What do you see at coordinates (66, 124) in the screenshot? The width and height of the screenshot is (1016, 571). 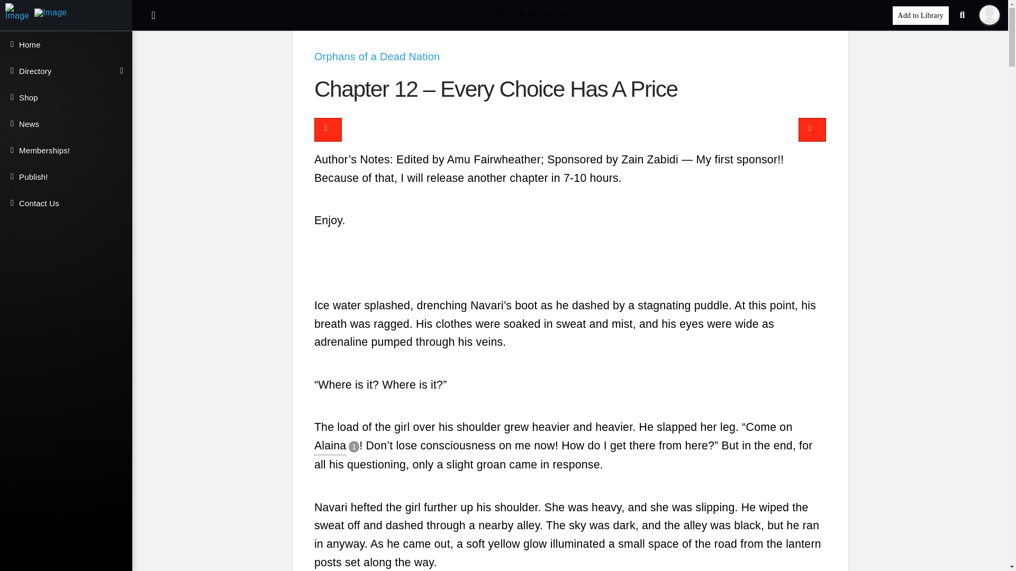 I see `News` at bounding box center [66, 124].